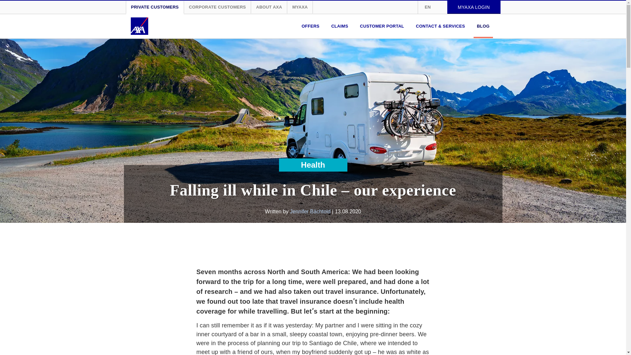 The height and width of the screenshot is (355, 631). What do you see at coordinates (474, 7) in the screenshot?
I see `MYAXA LOGIN` at bounding box center [474, 7].